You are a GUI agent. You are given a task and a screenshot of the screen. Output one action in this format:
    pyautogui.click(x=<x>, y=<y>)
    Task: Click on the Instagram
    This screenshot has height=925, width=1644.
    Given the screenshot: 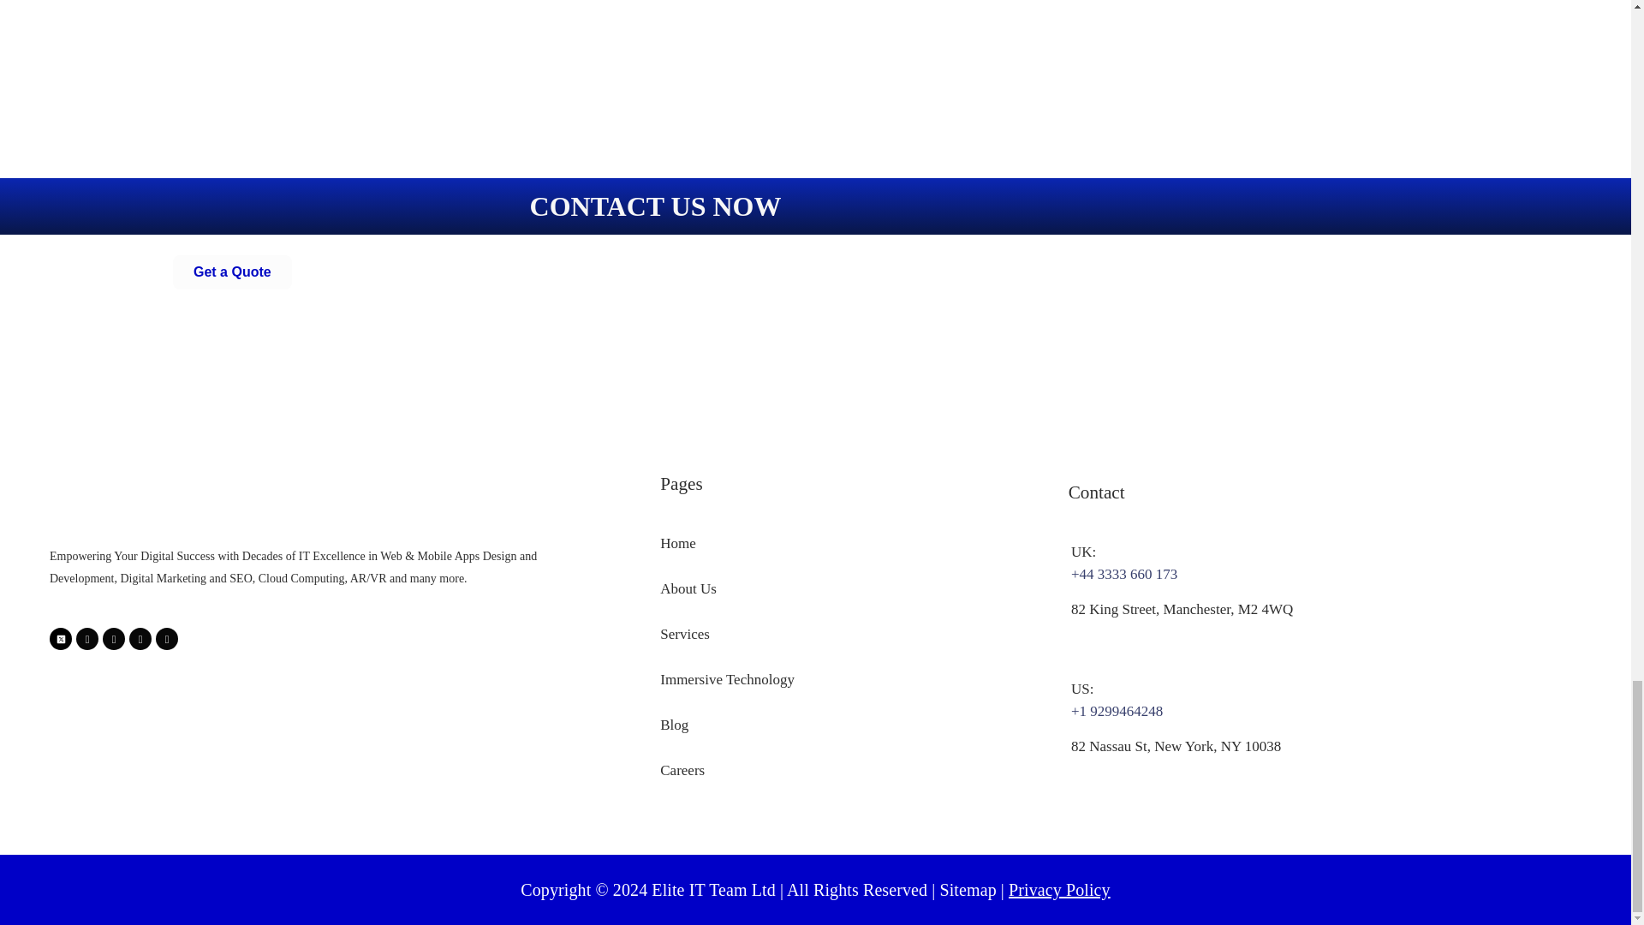 What is the action you would take?
    pyautogui.click(x=166, y=639)
    